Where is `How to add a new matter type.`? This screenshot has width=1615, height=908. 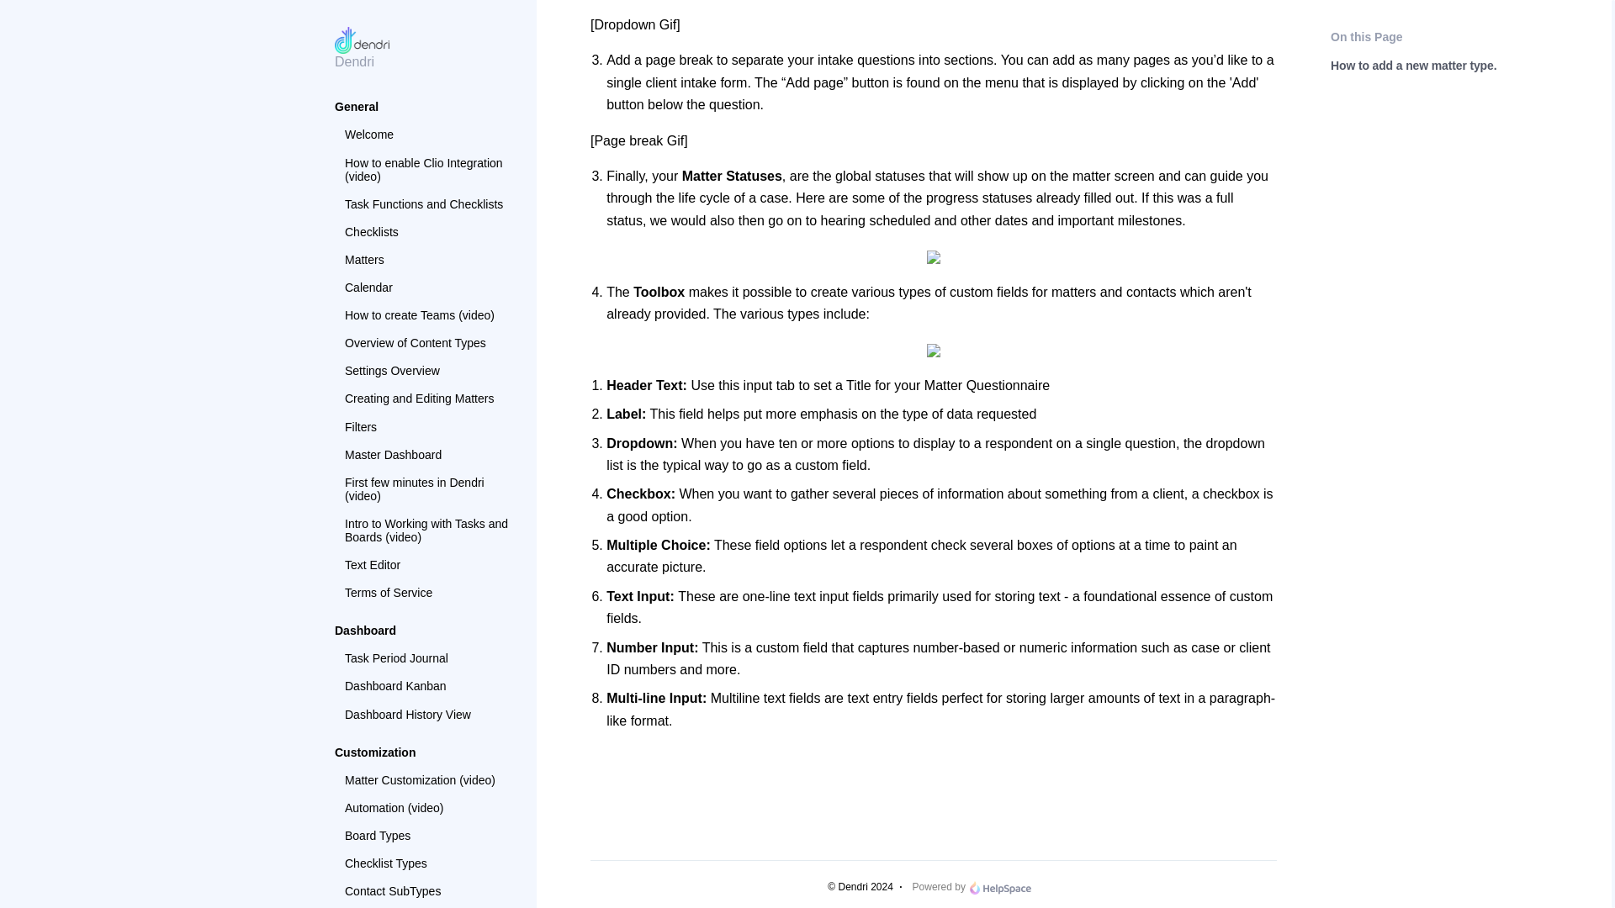
How to add a new matter type. is located at coordinates (427, 140).